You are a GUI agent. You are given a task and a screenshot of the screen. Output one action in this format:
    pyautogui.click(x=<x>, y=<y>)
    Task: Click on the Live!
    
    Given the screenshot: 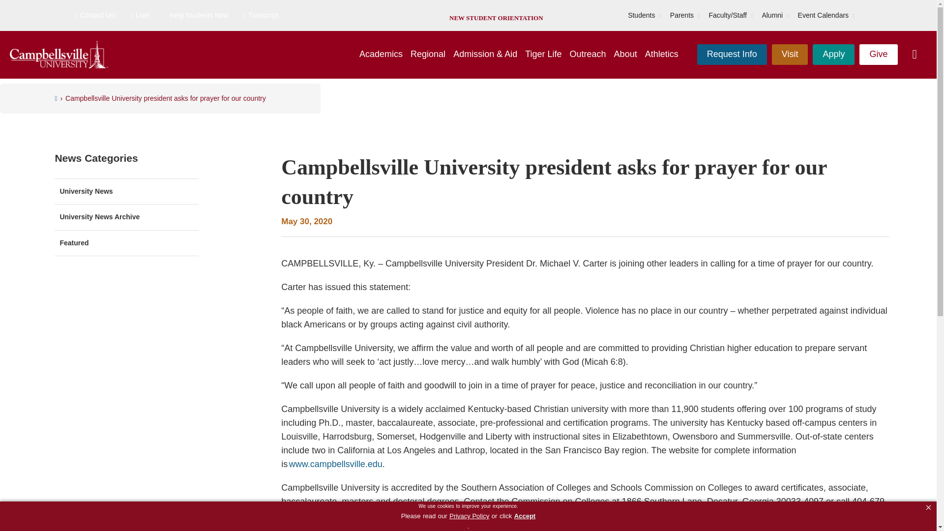 What is the action you would take?
    pyautogui.click(x=141, y=16)
    